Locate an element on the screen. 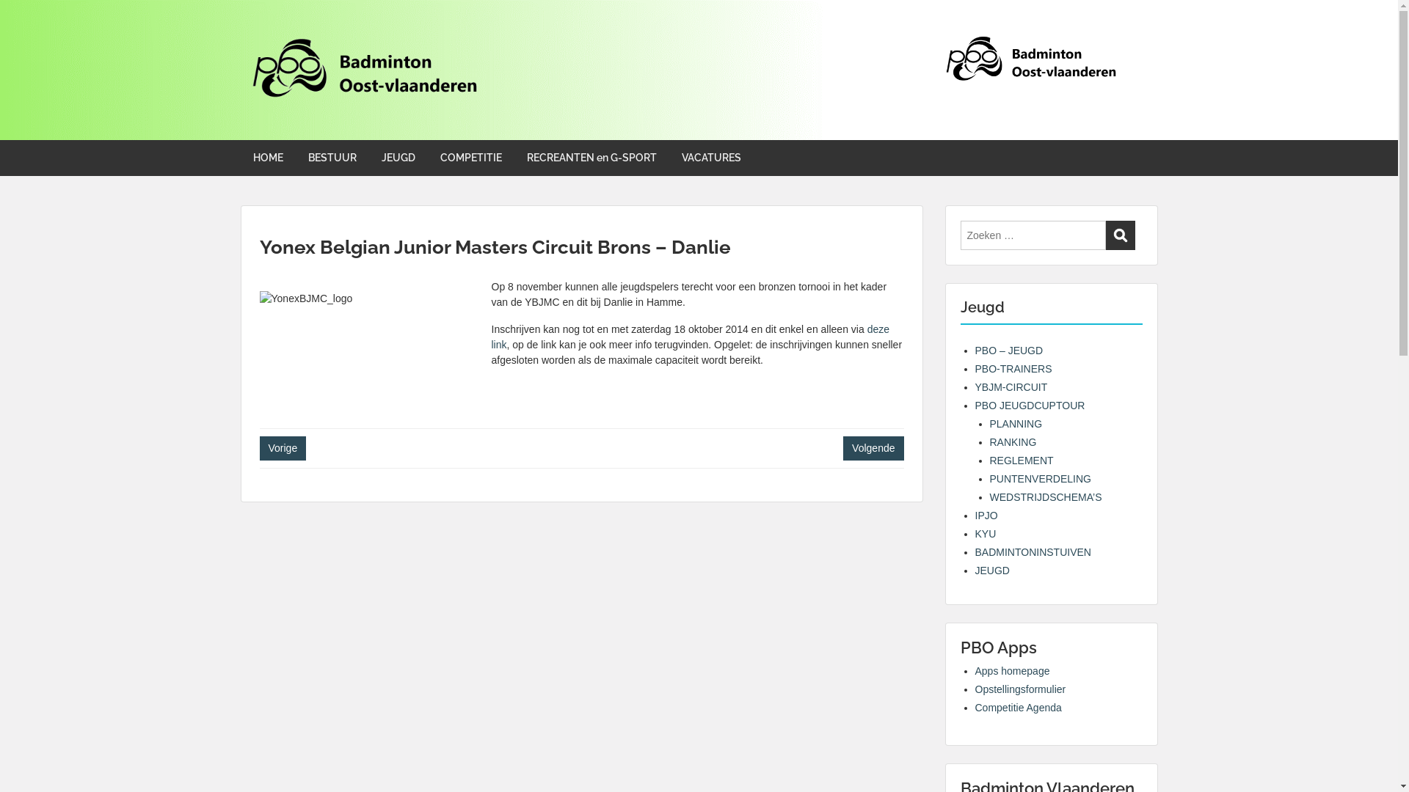  BESTUUR is located at coordinates (332, 158).